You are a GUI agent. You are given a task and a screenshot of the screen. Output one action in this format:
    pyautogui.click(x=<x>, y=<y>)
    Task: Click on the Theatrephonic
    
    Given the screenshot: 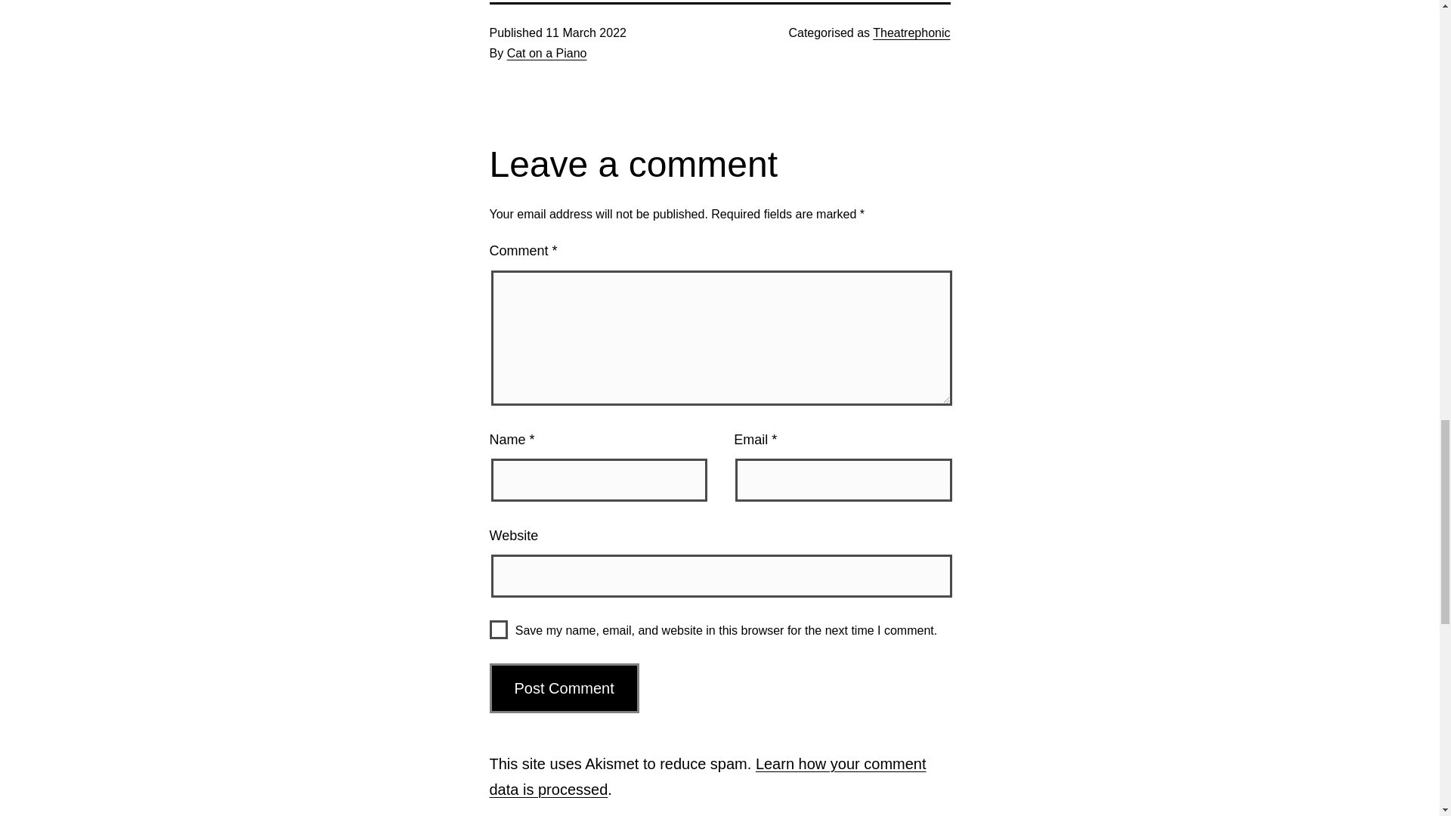 What is the action you would take?
    pyautogui.click(x=911, y=32)
    